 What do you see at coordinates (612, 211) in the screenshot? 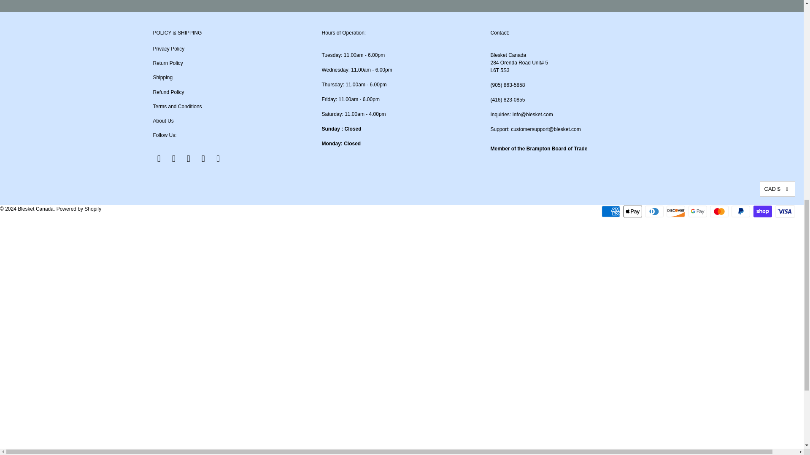
I see `American Express` at bounding box center [612, 211].